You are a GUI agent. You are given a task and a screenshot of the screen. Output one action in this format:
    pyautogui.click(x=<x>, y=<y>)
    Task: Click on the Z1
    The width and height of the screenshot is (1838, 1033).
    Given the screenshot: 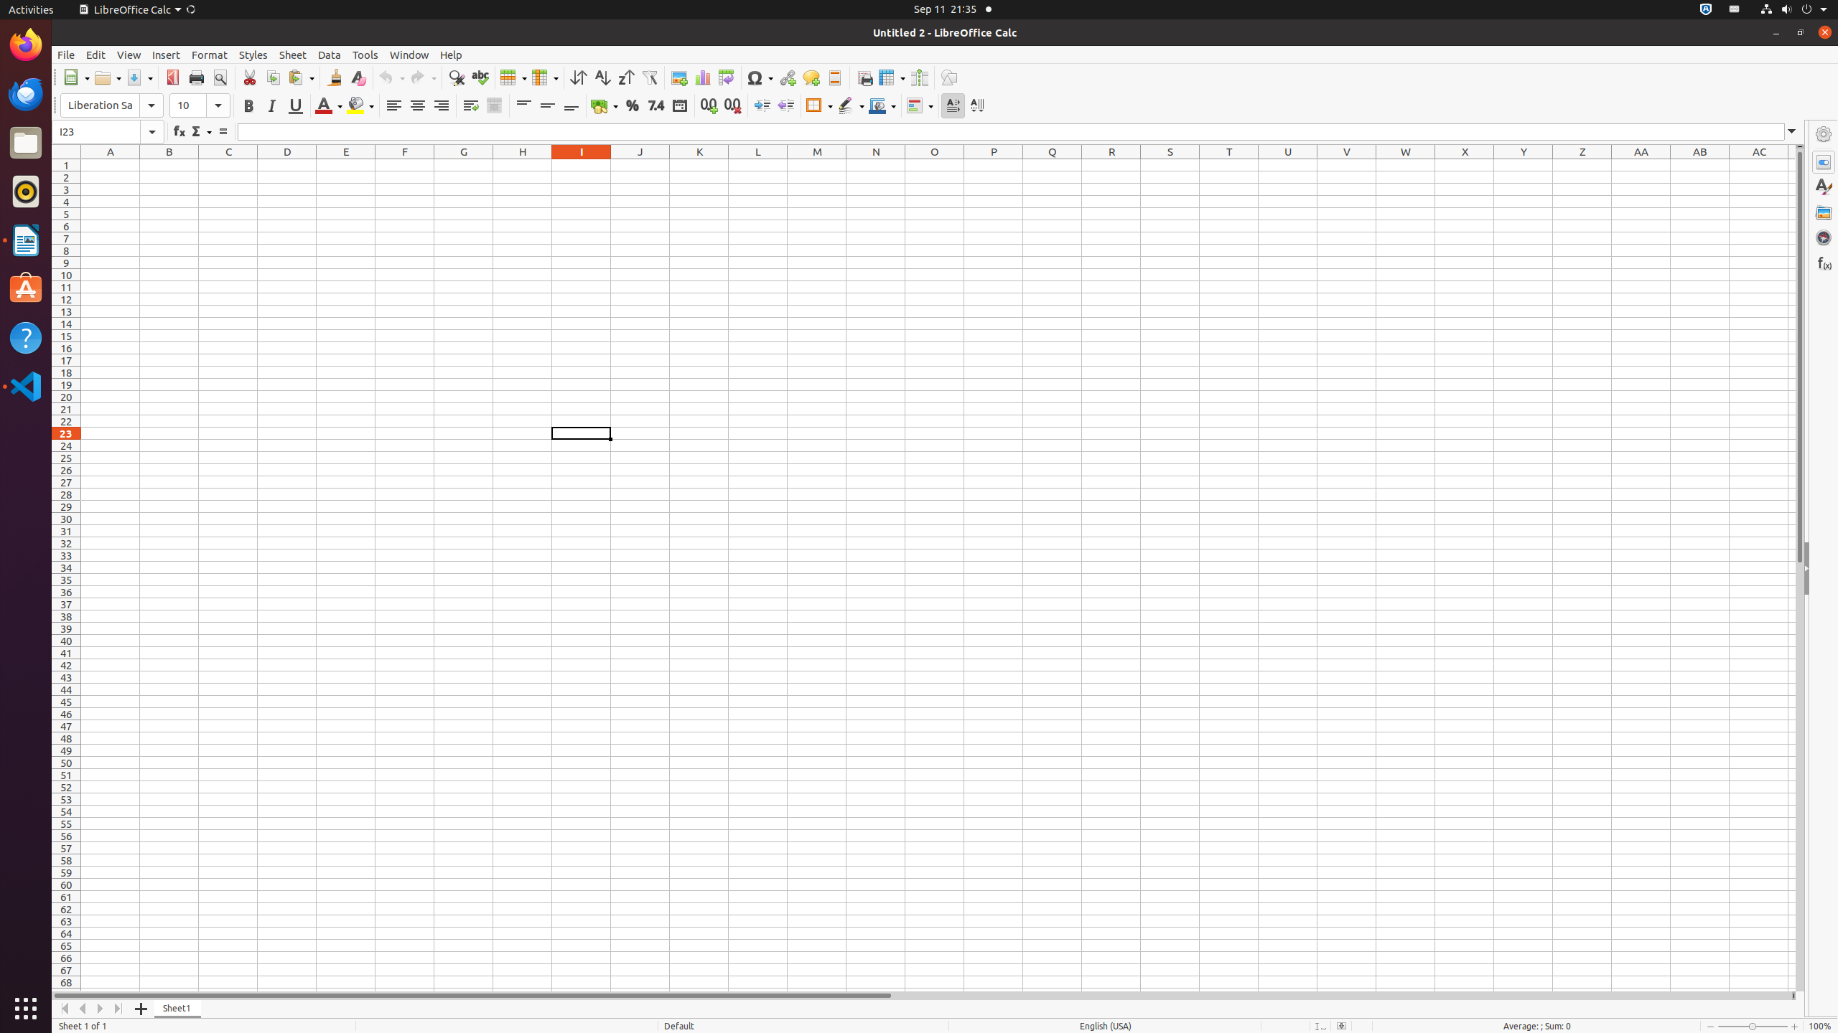 What is the action you would take?
    pyautogui.click(x=1582, y=165)
    